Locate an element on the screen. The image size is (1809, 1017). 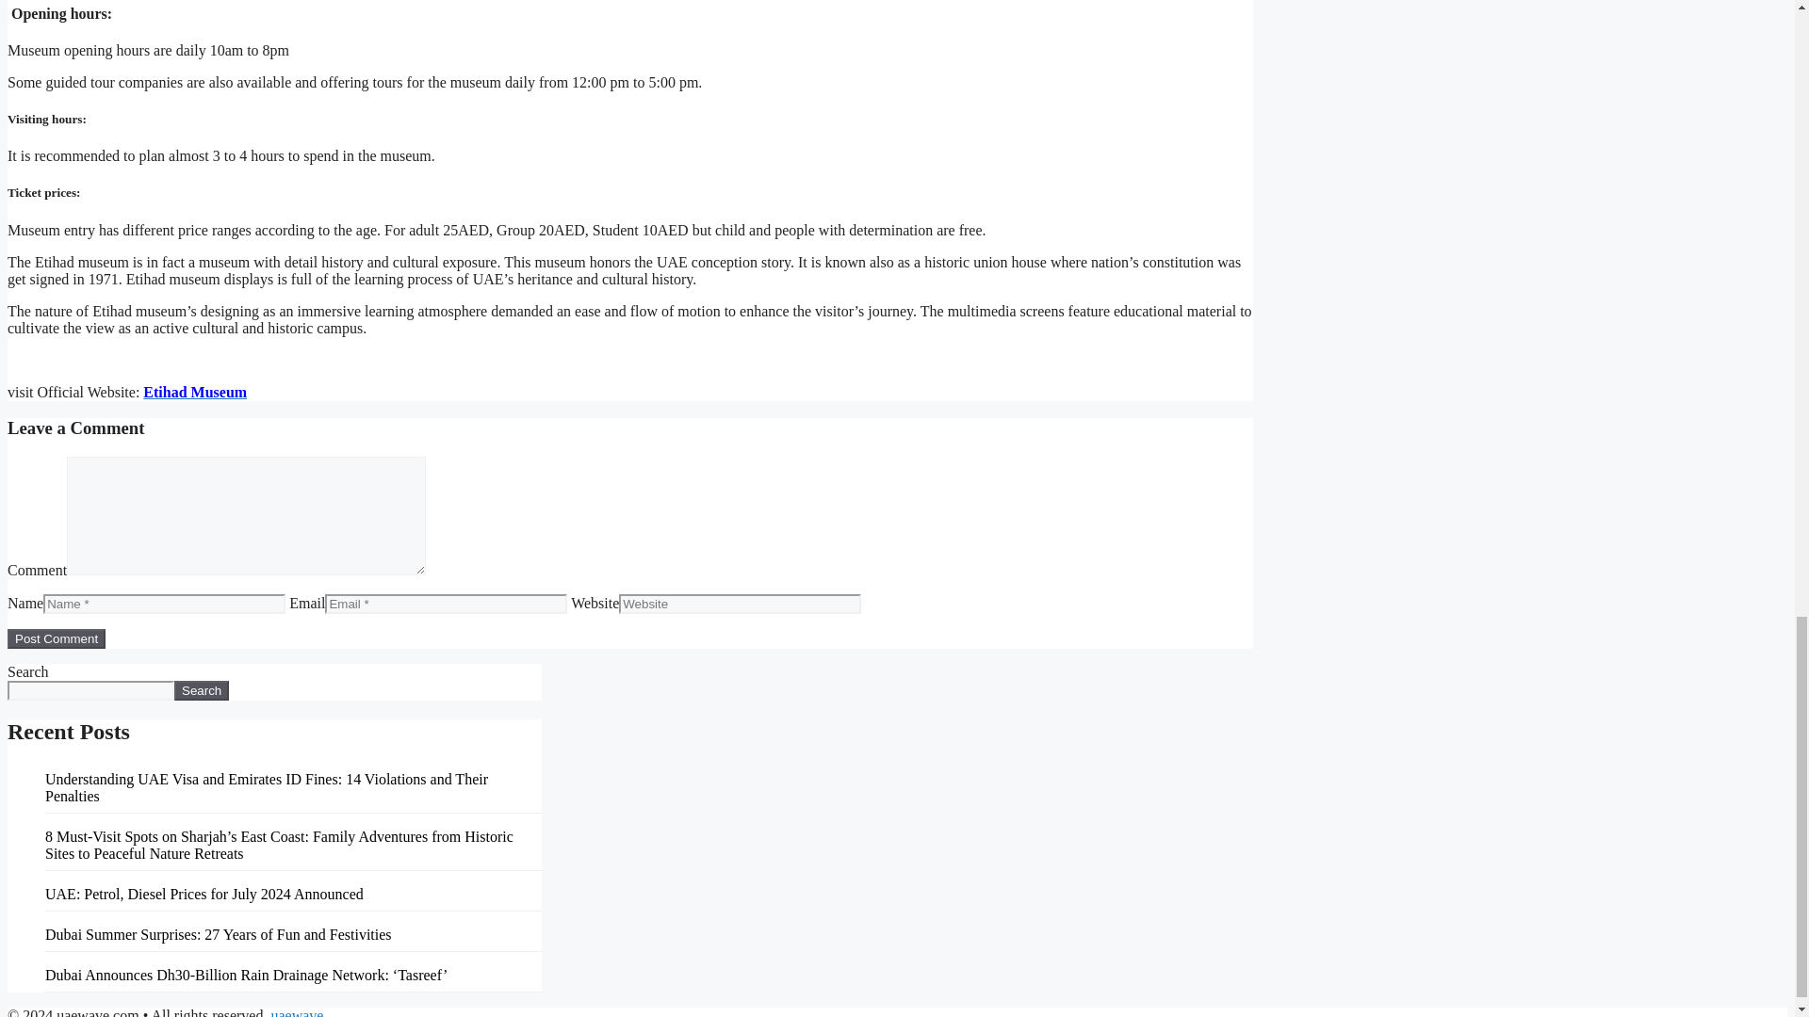
Post Comment is located at coordinates (56, 638).